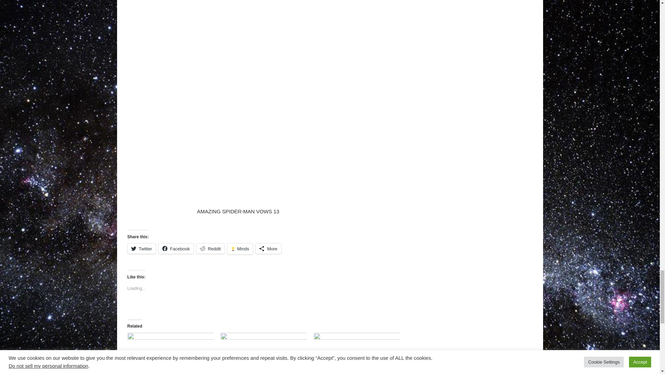 This screenshot has width=665, height=374. What do you see at coordinates (141, 249) in the screenshot?
I see `Click to share on Twitter` at bounding box center [141, 249].